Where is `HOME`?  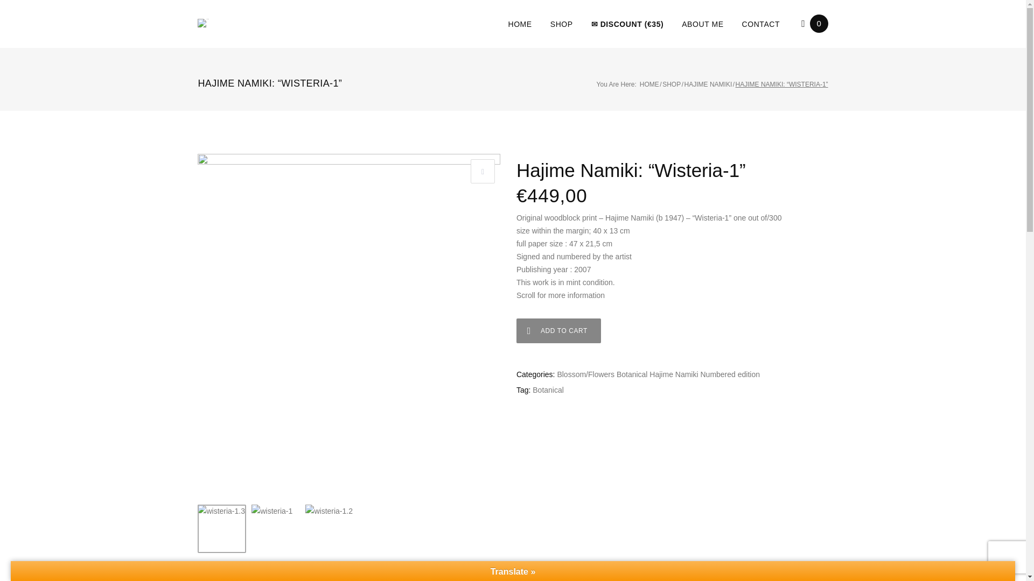 HOME is located at coordinates (649, 84).